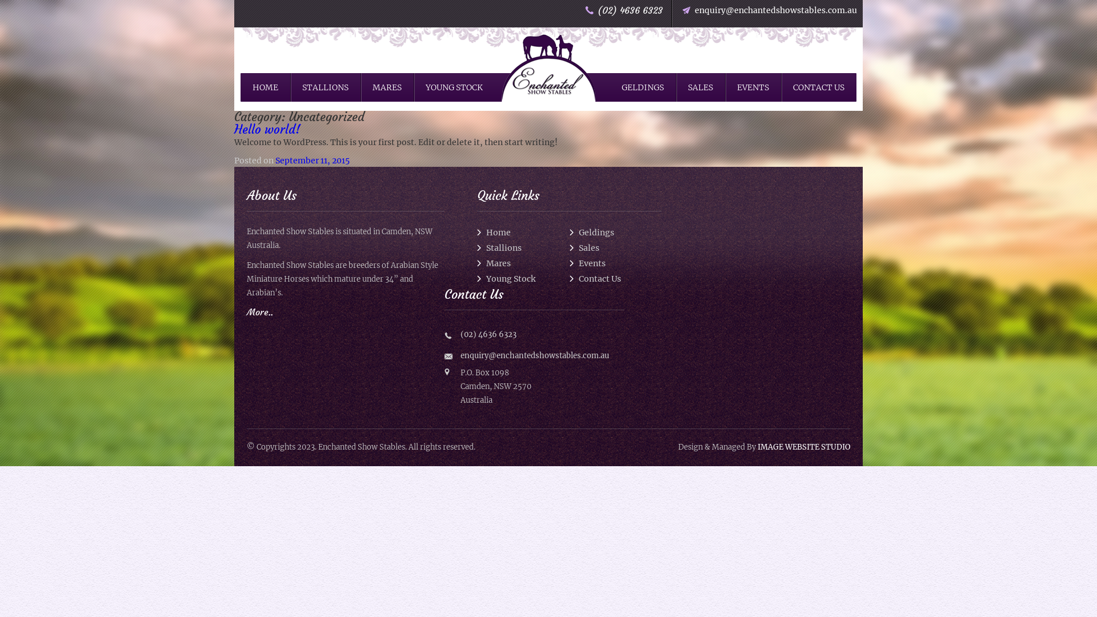 The height and width of the screenshot is (617, 1097). I want to click on enquiry@enchantedshowstables.com.au, so click(535, 355).